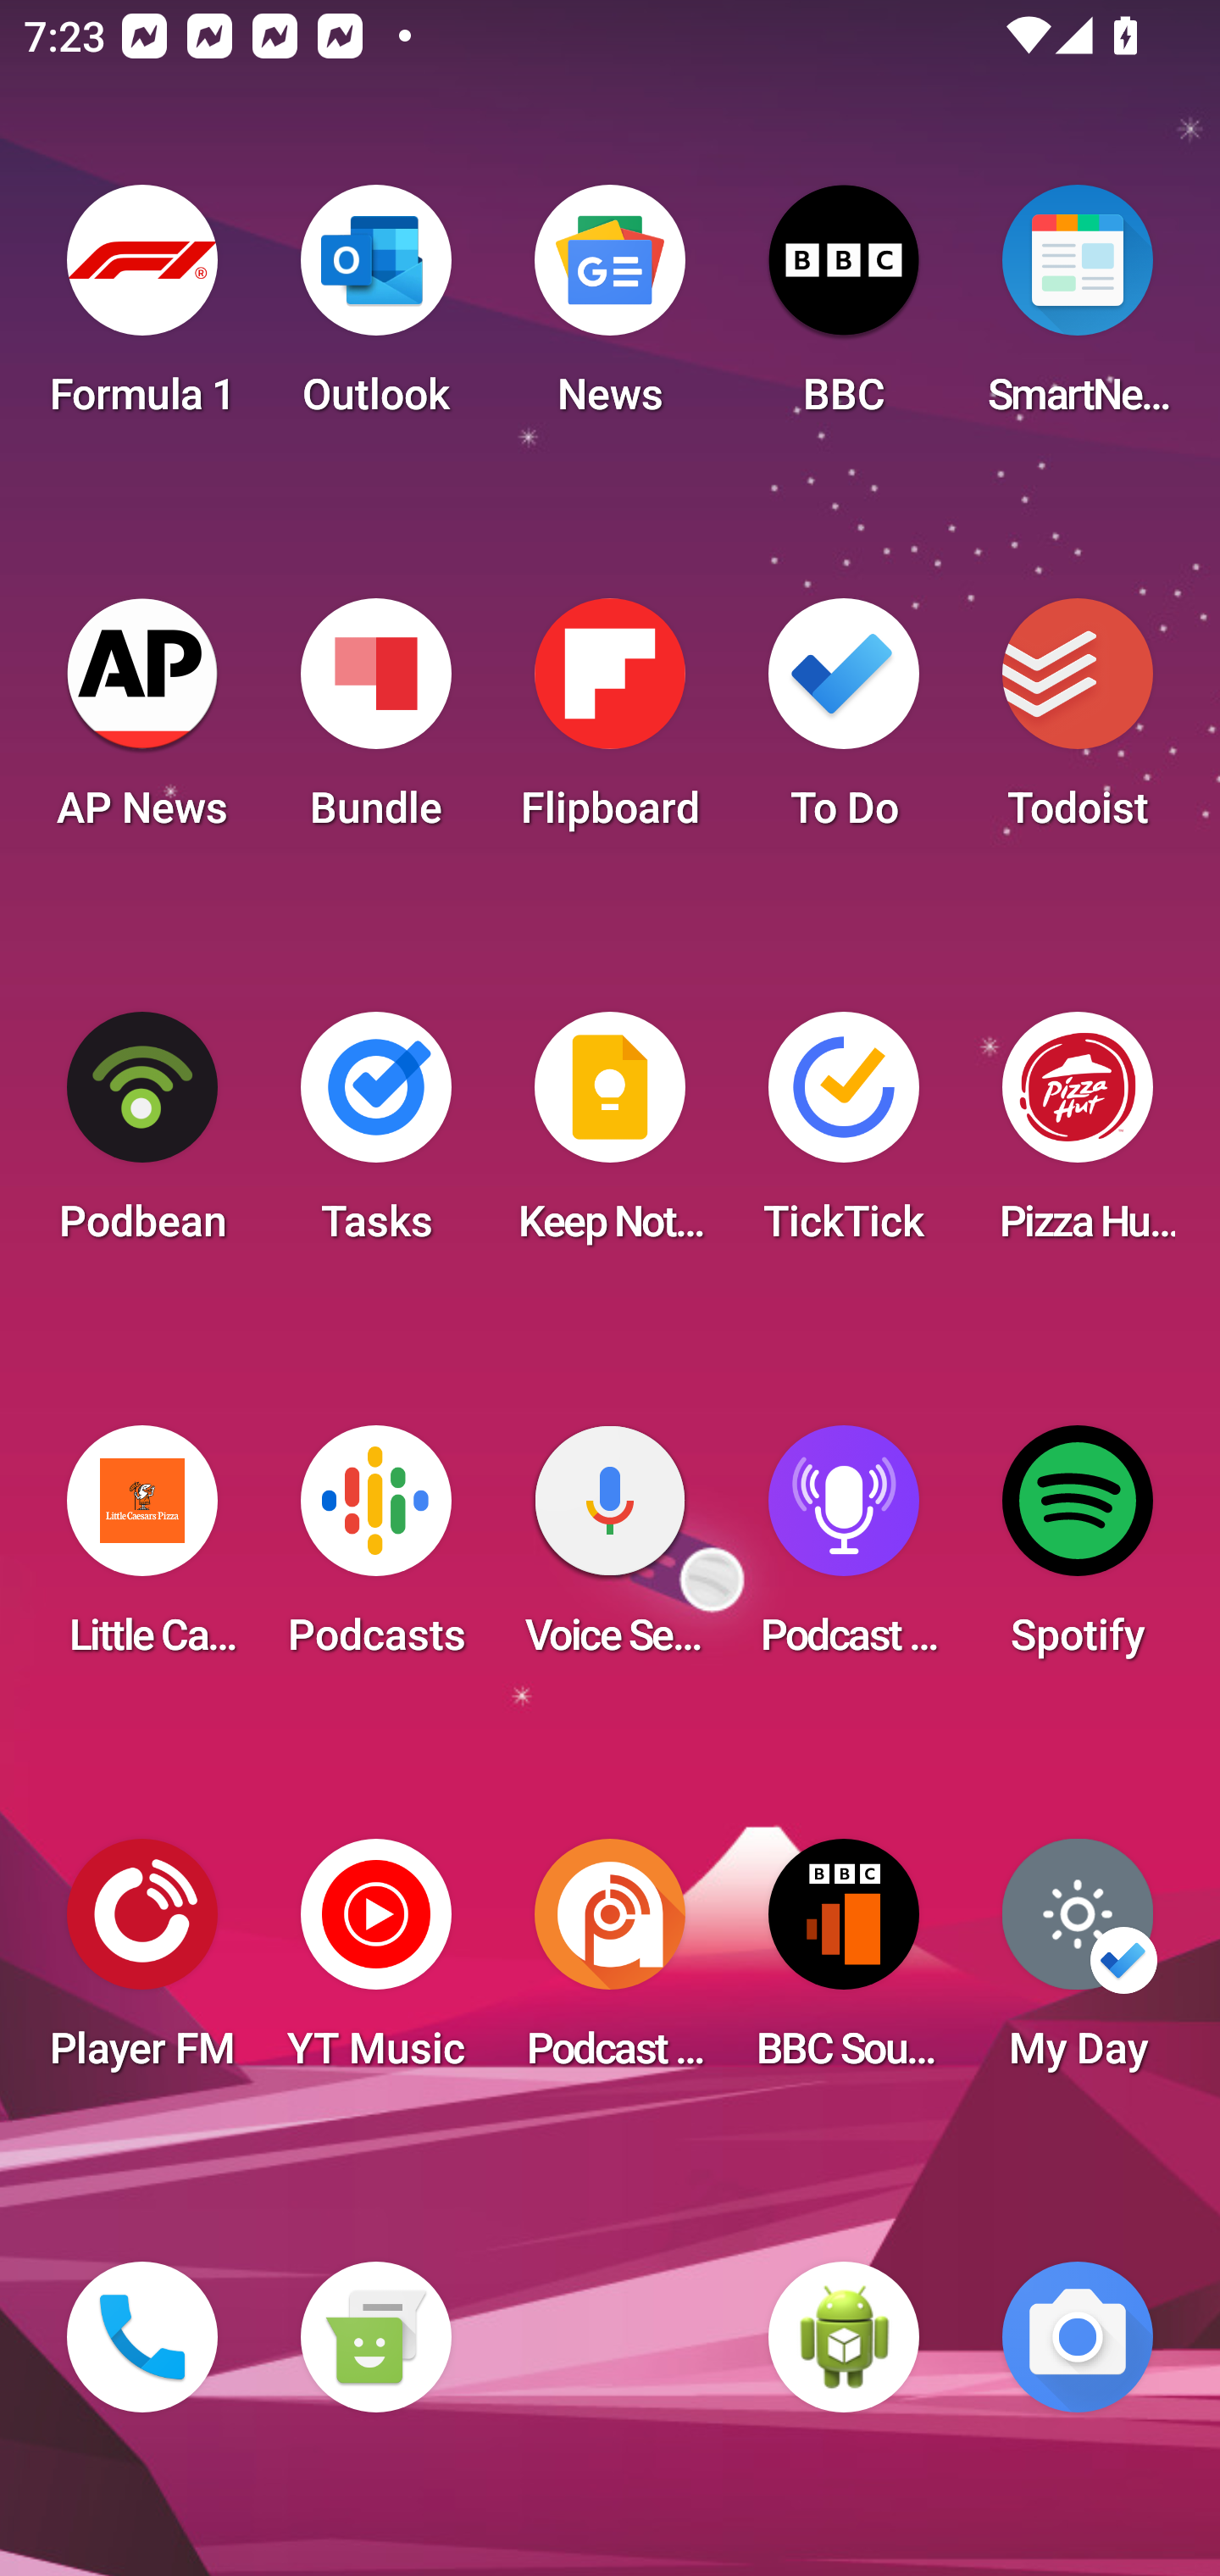  Describe the element at coordinates (844, 1551) in the screenshot. I see `Podcast Player` at that location.